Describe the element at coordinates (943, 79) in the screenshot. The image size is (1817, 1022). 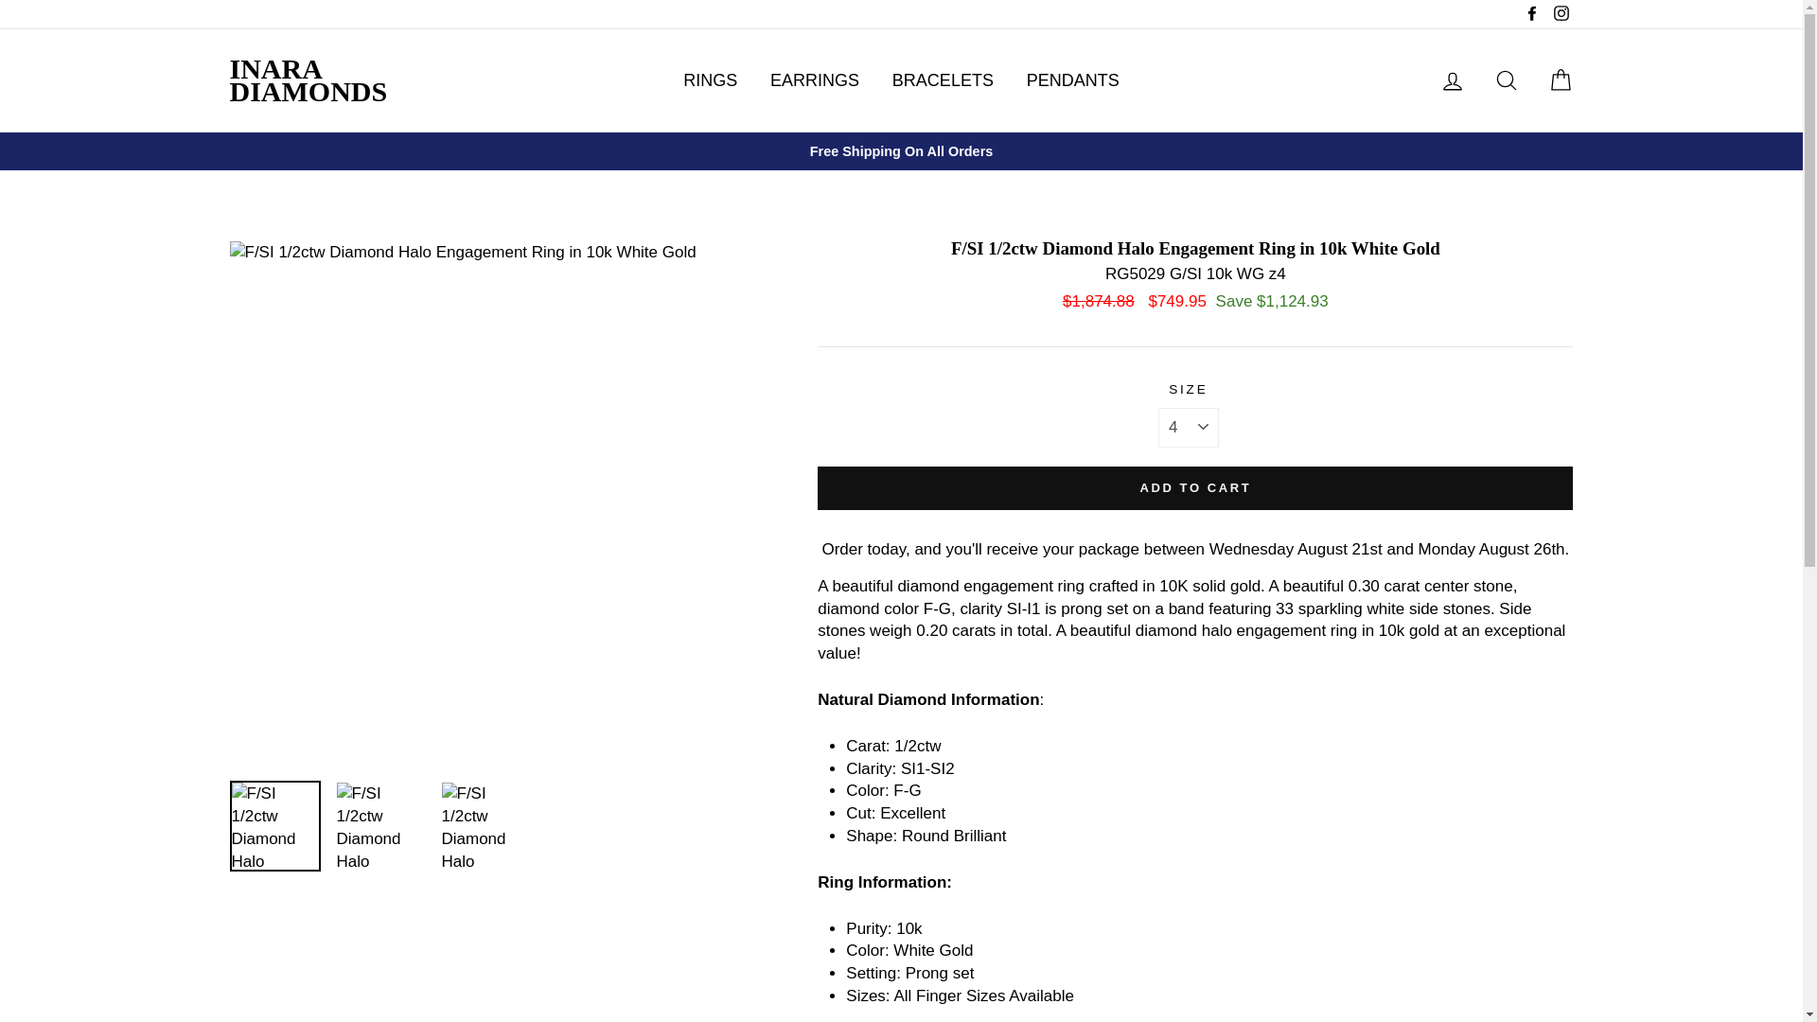
I see `BRACELETS` at that location.